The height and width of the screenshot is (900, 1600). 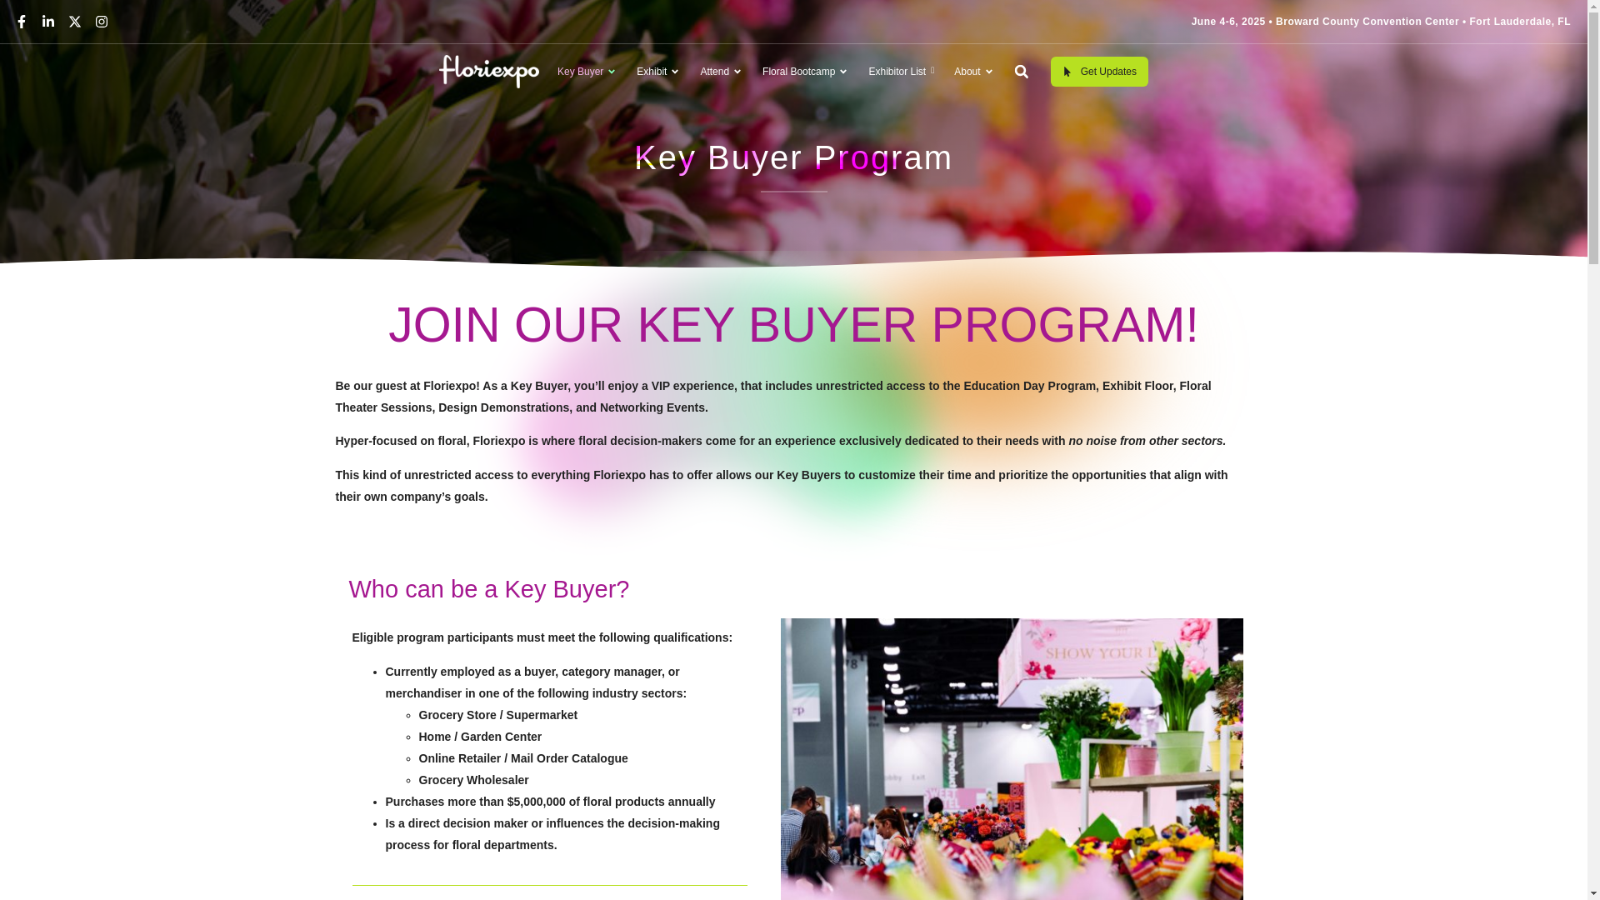 I want to click on Exhibitor List, so click(x=900, y=72).